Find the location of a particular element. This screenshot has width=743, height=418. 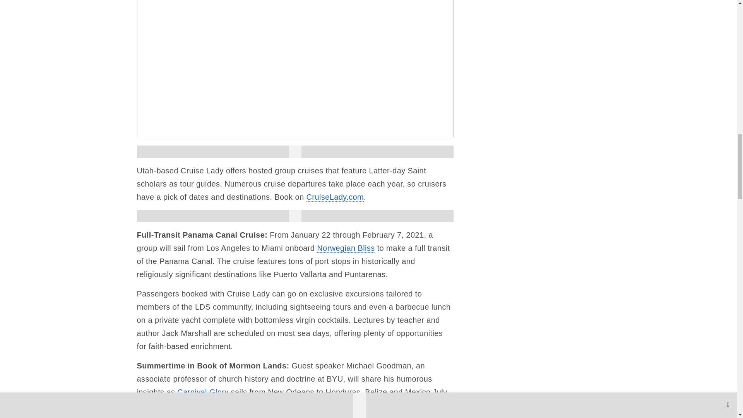

Carnival Glory is located at coordinates (203, 392).